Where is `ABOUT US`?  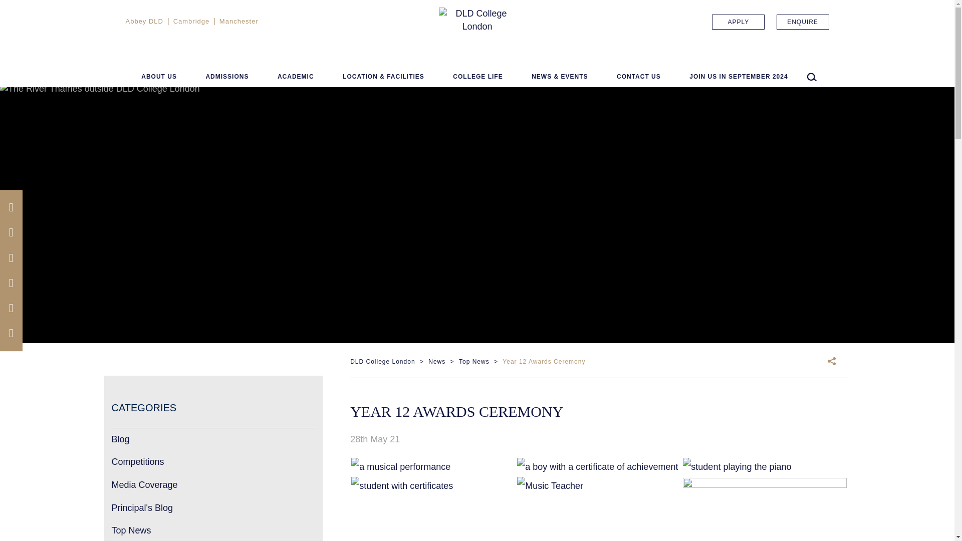
ABOUT US is located at coordinates (159, 78).